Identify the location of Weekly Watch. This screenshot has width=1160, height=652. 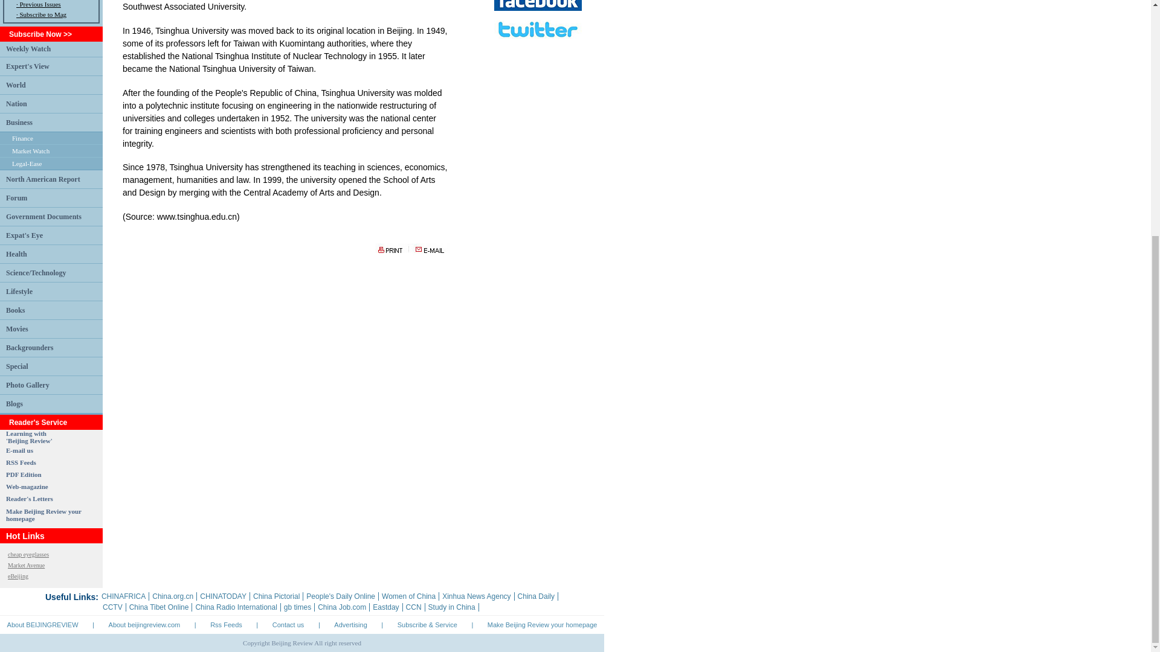
(16, 104).